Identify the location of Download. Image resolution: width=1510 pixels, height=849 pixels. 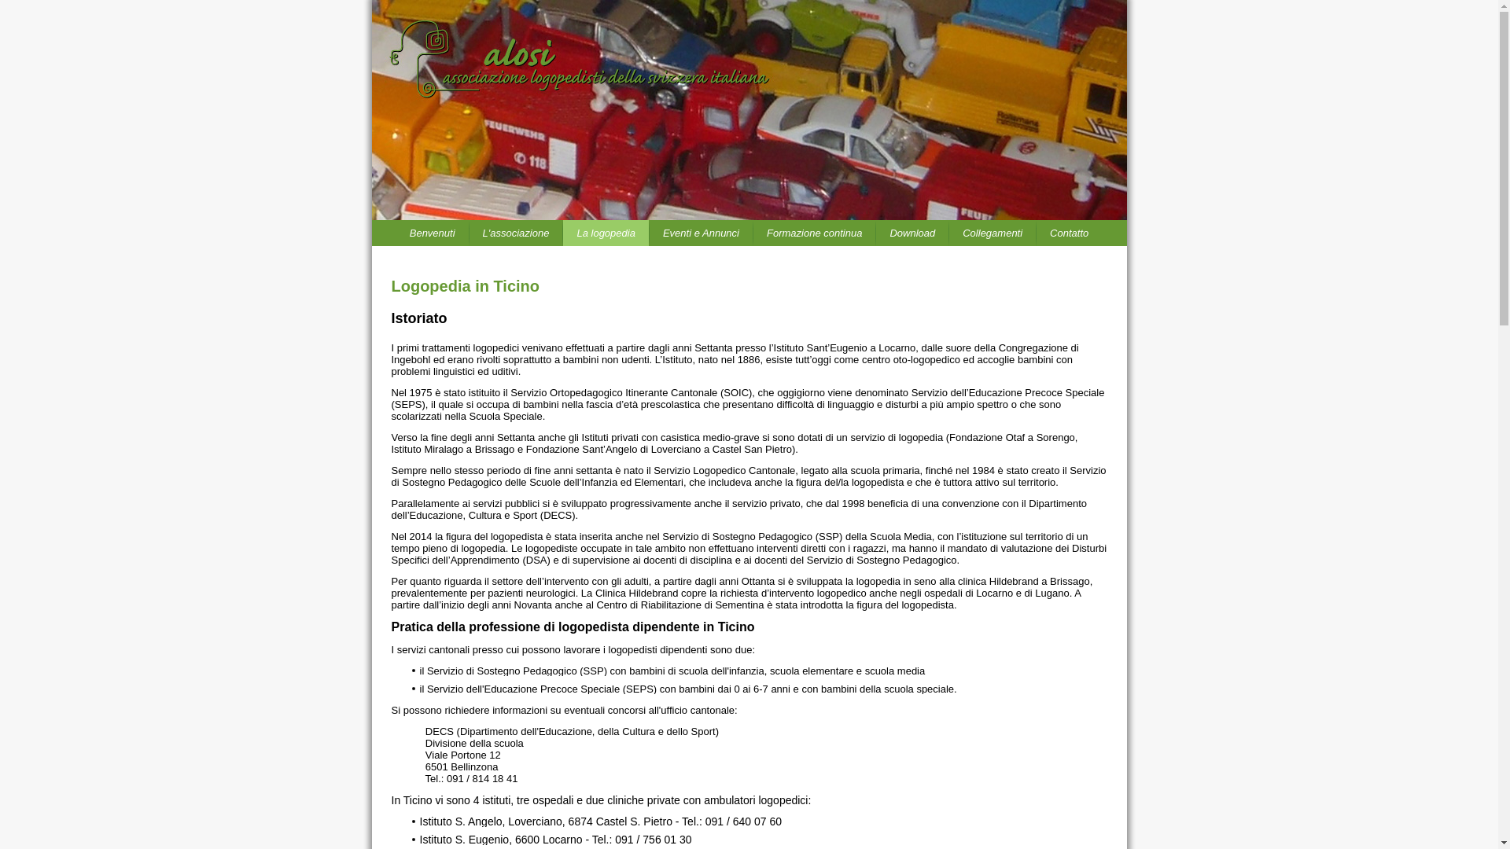
(912, 233).